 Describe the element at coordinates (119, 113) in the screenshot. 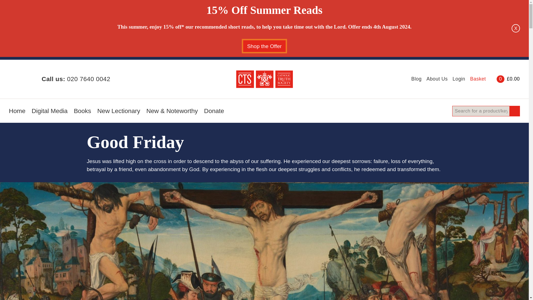

I see `New Lectionary` at that location.